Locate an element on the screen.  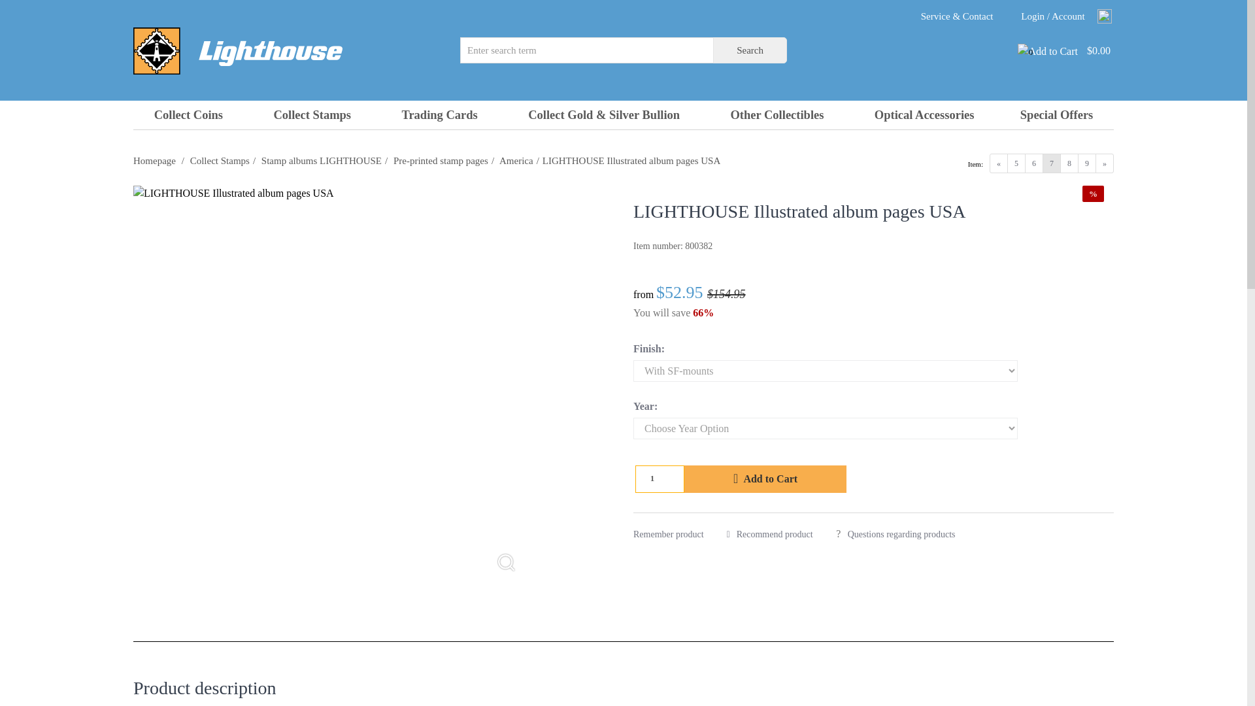
Homepage is located at coordinates (238, 50).